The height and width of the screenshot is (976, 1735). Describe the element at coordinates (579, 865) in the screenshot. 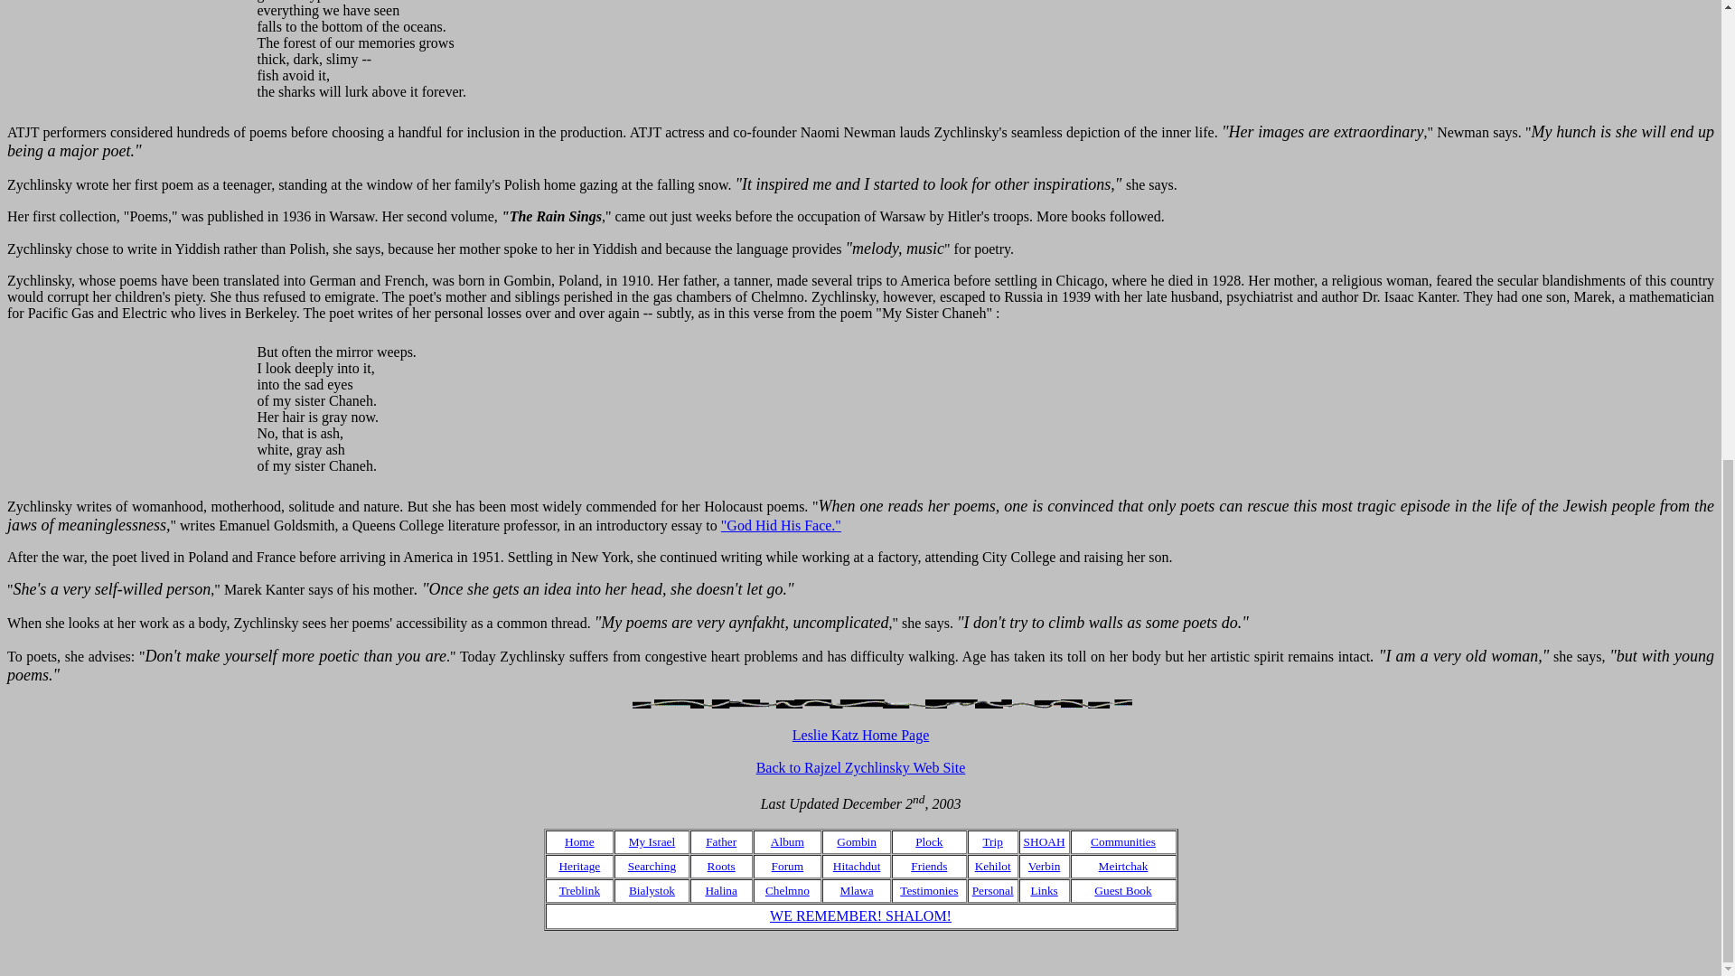

I see `Heritage` at that location.